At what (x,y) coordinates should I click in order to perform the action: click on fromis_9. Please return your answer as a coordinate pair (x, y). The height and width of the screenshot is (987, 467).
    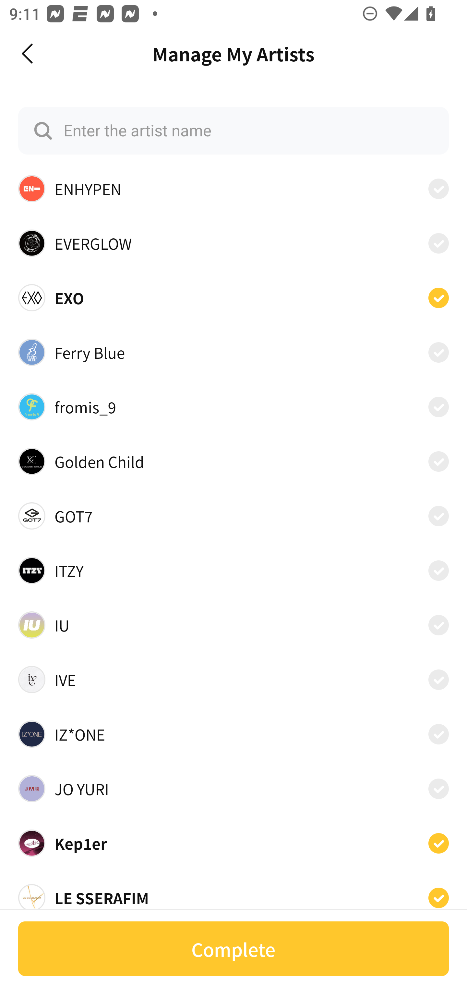
    Looking at the image, I should click on (233, 406).